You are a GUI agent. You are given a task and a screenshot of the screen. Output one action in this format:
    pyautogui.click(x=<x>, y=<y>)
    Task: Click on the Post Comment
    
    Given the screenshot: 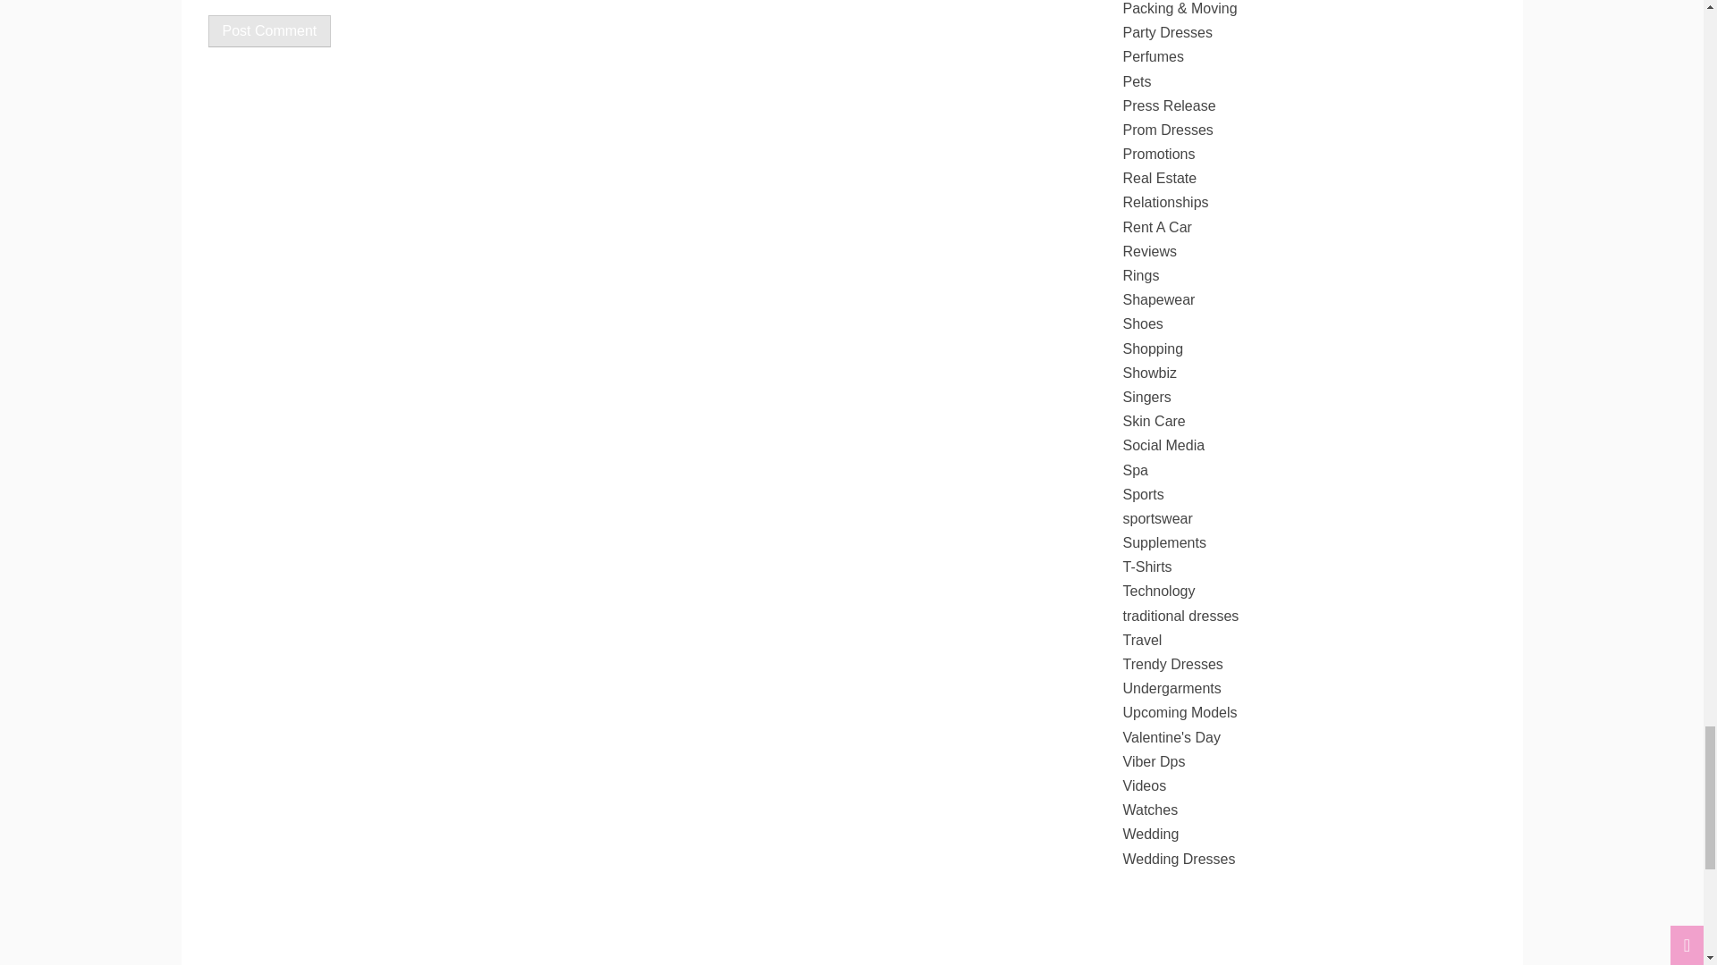 What is the action you would take?
    pyautogui.click(x=269, y=30)
    